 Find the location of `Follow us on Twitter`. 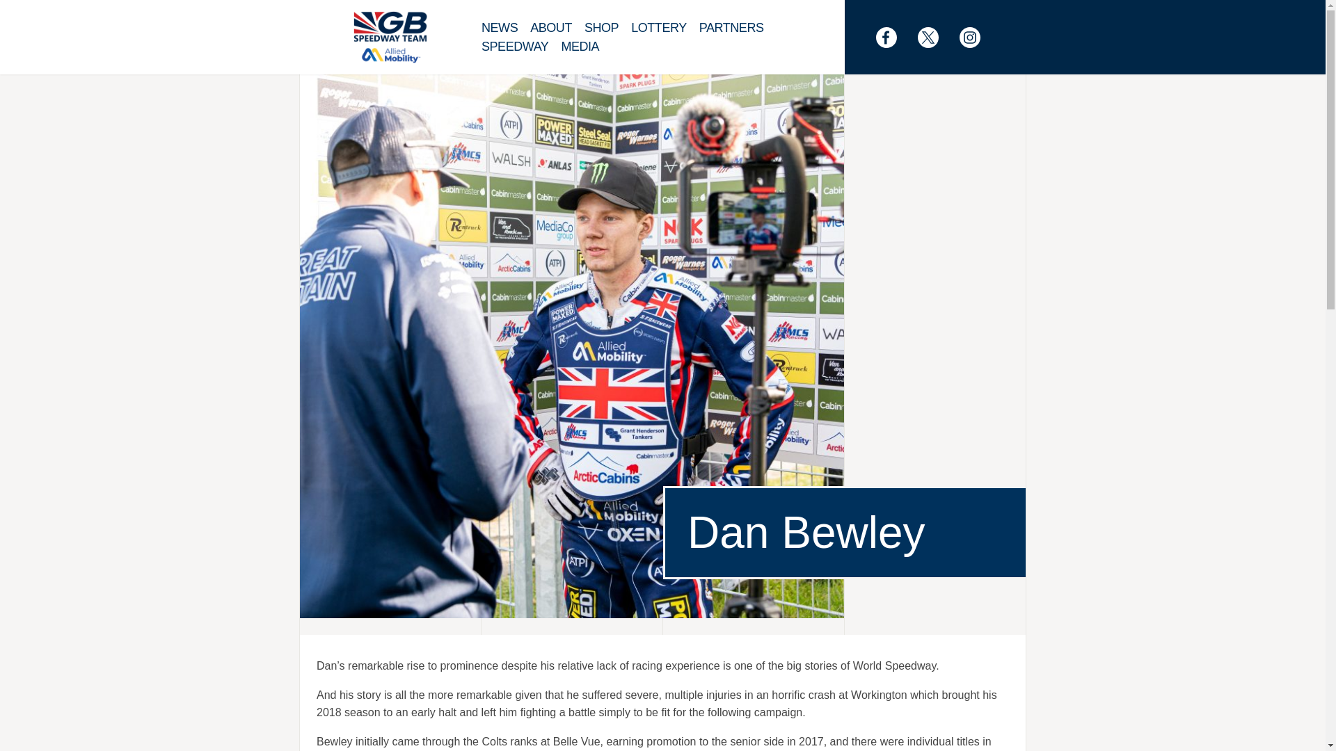

Follow us on Twitter is located at coordinates (935, 38).